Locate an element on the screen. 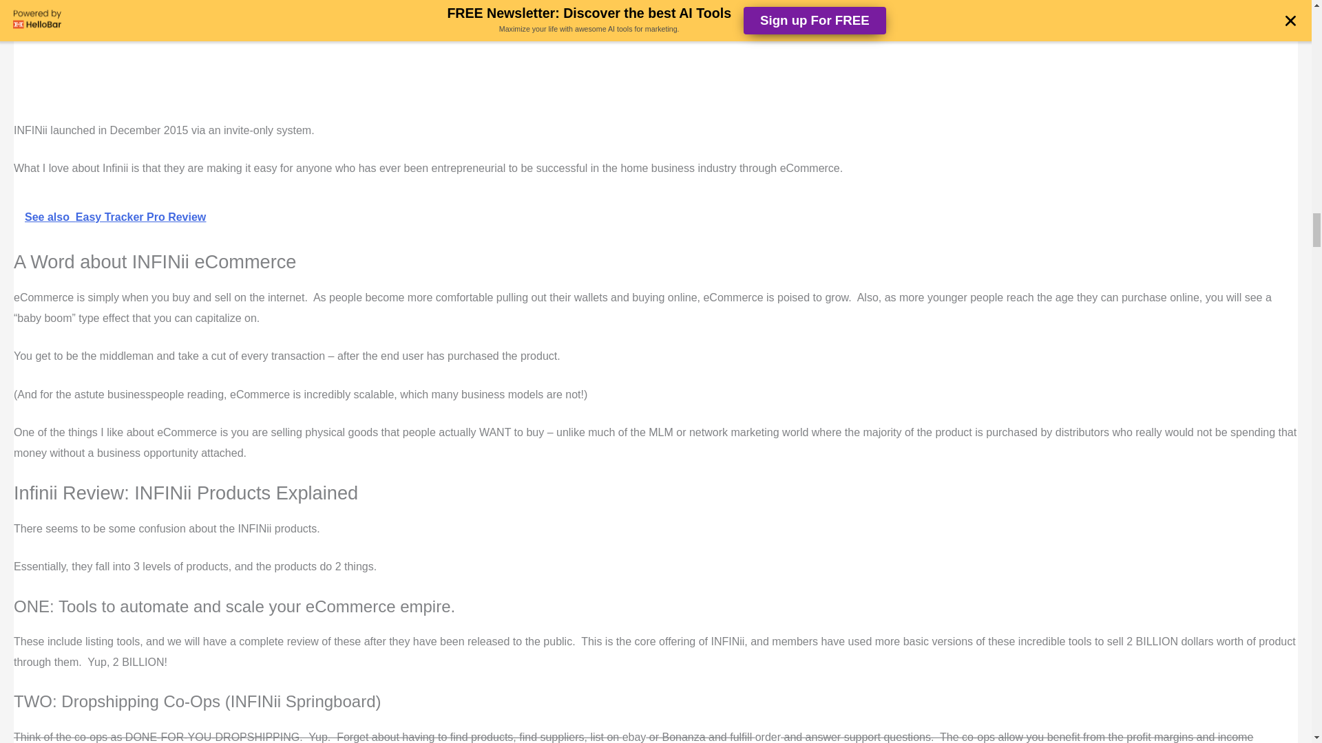 This screenshot has height=743, width=1322. See also  Easy Tracker Pro Review is located at coordinates (655, 217).